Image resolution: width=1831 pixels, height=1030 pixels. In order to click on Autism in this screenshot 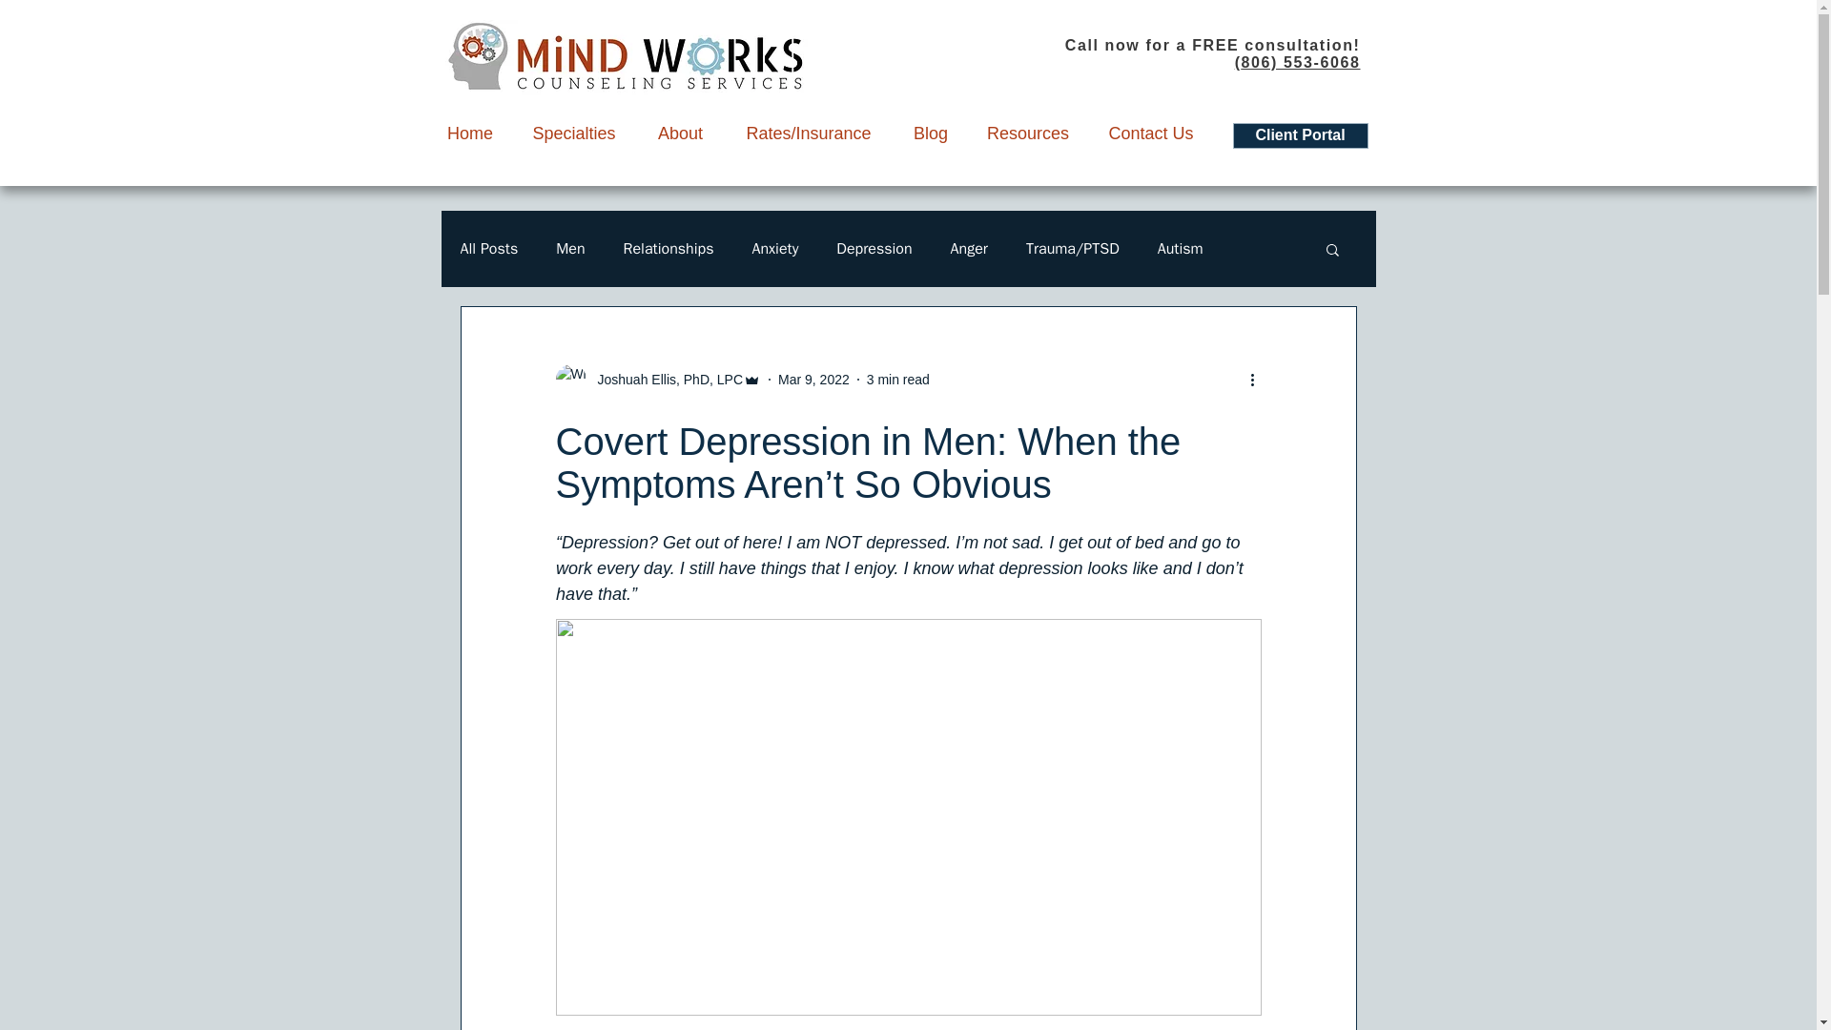, I will do `click(1180, 248)`.